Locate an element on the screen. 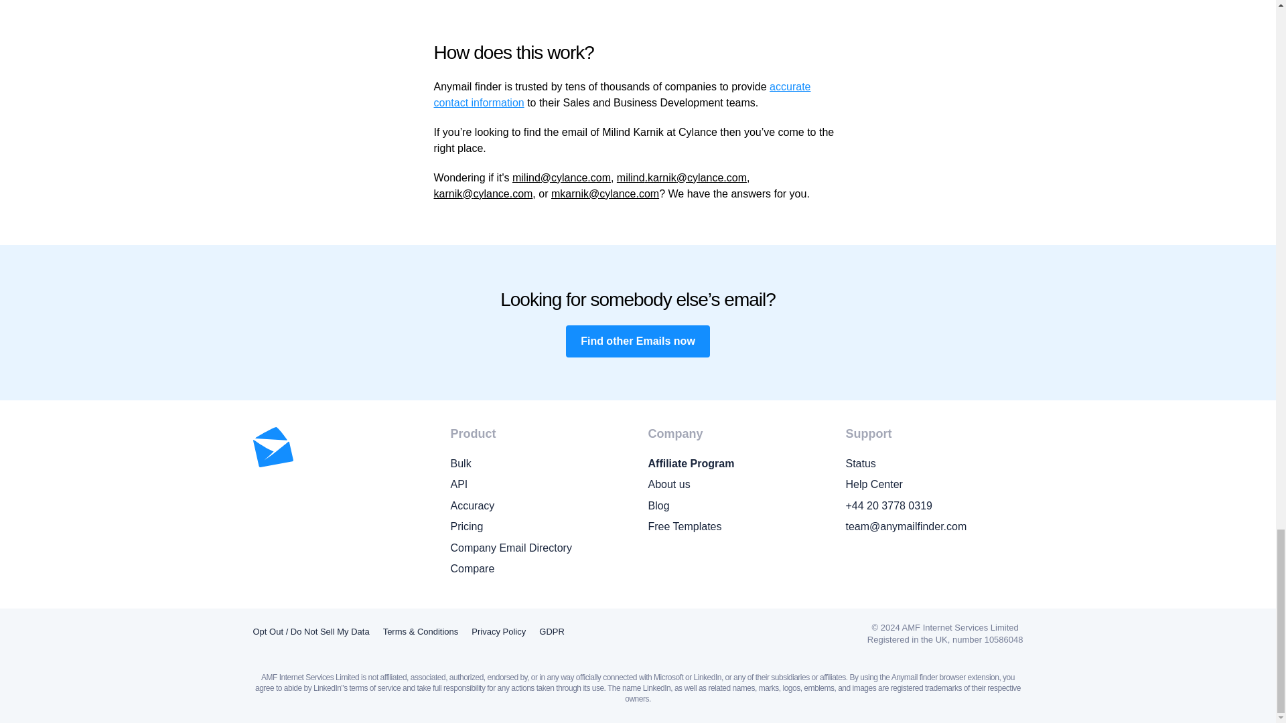  Find other Emails now is located at coordinates (638, 341).